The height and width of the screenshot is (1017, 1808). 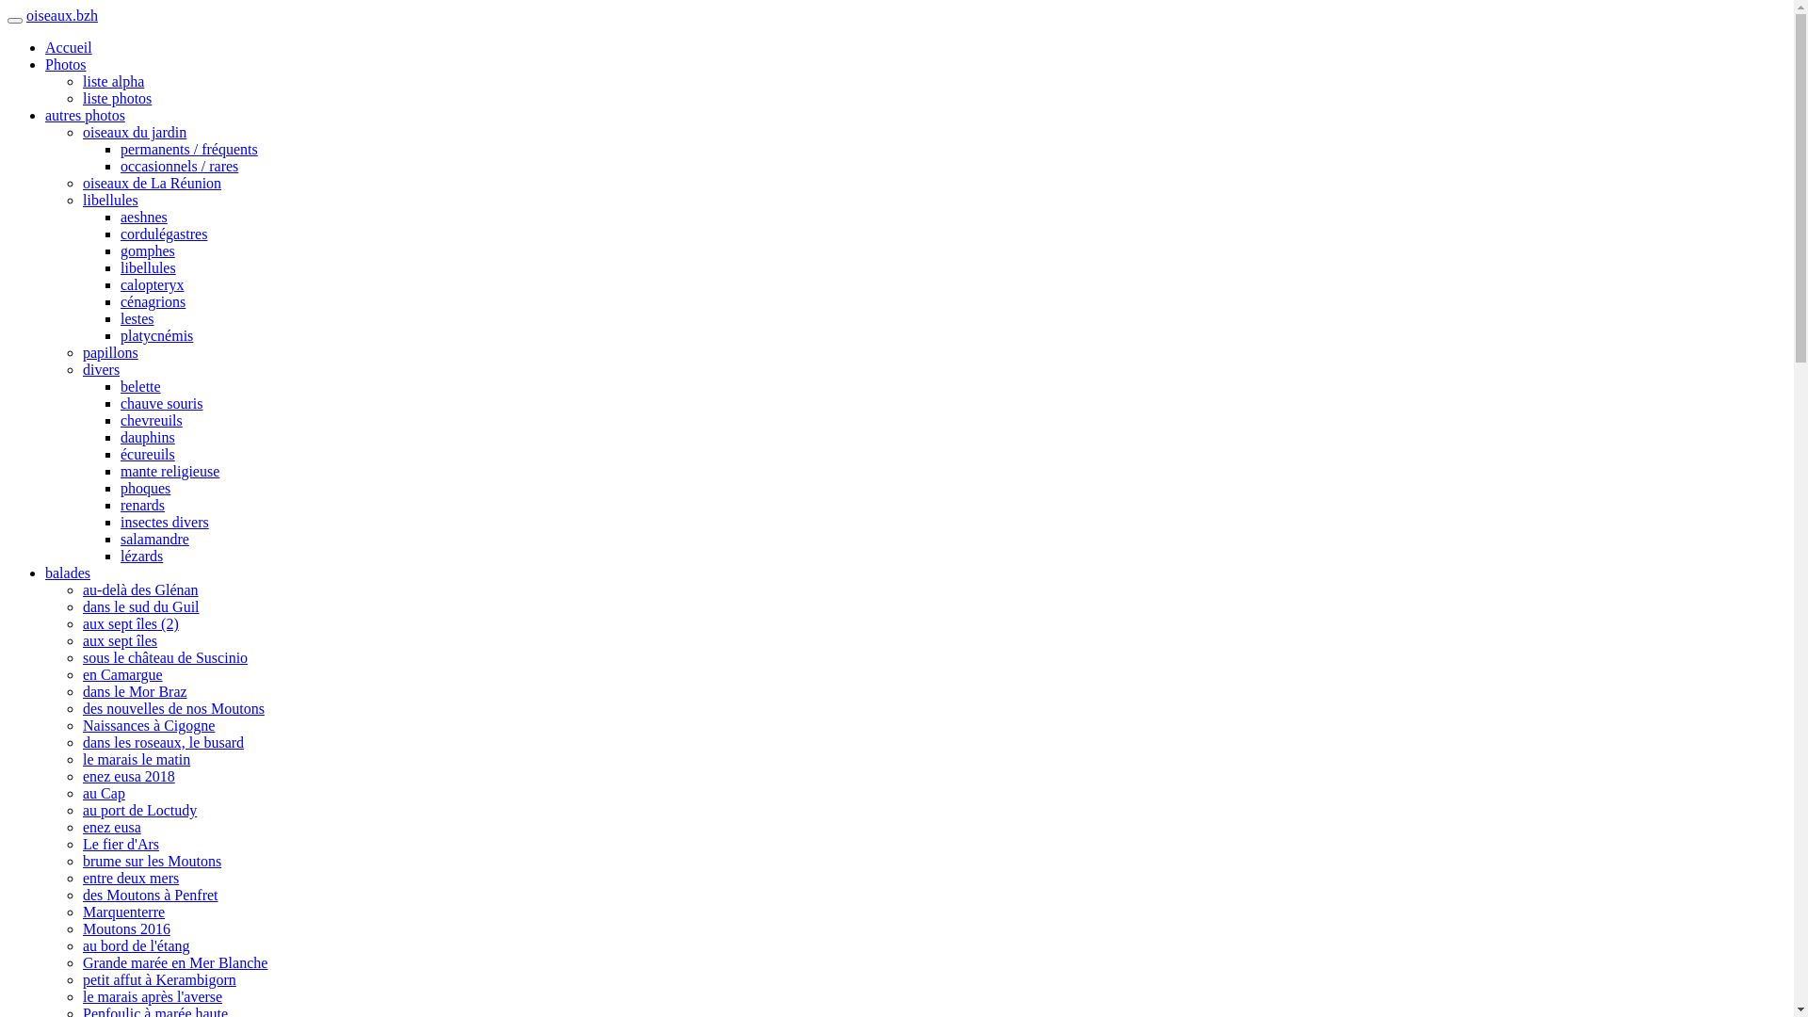 I want to click on calopteryx, so click(x=153, y=284).